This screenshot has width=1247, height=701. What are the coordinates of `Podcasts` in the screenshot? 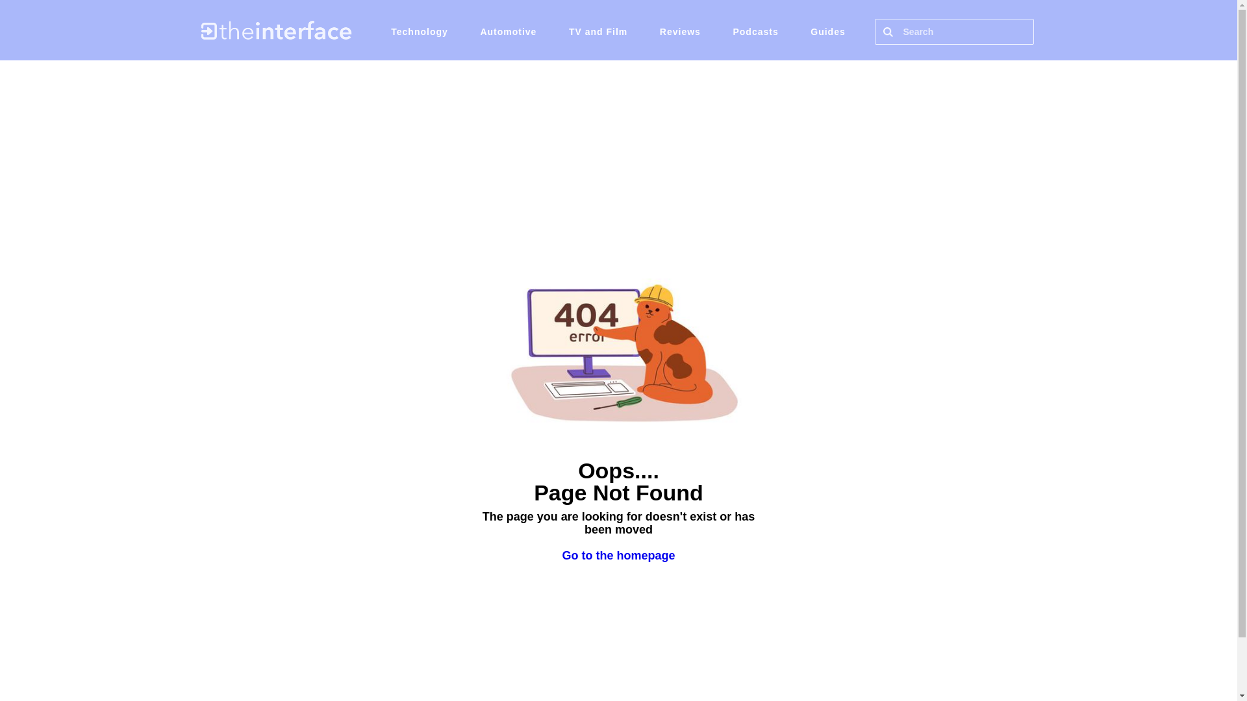 It's located at (755, 31).